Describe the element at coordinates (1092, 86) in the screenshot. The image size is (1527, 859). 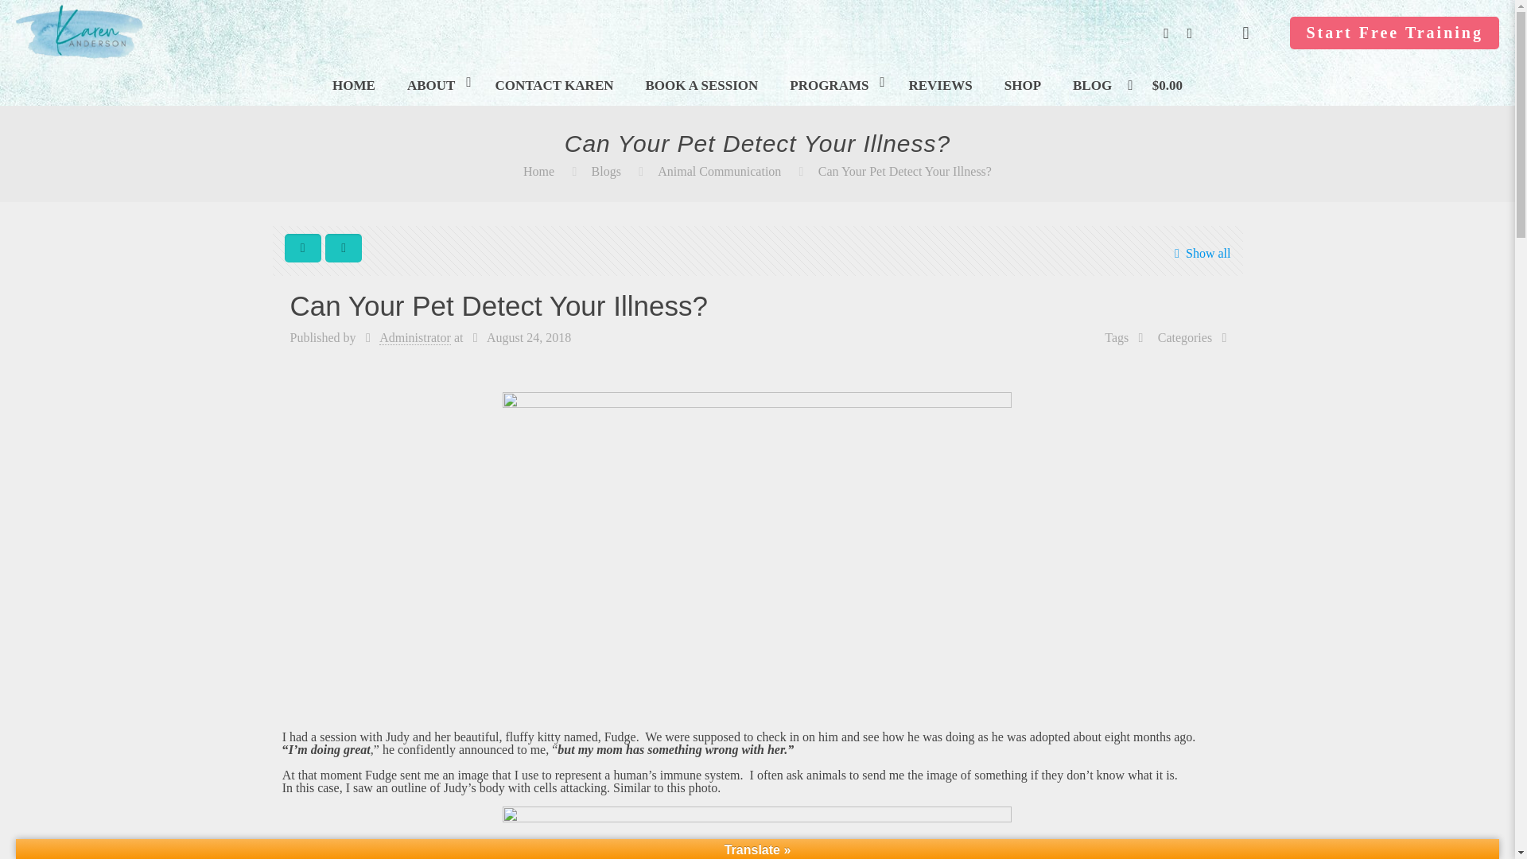
I see `BLOG` at that location.